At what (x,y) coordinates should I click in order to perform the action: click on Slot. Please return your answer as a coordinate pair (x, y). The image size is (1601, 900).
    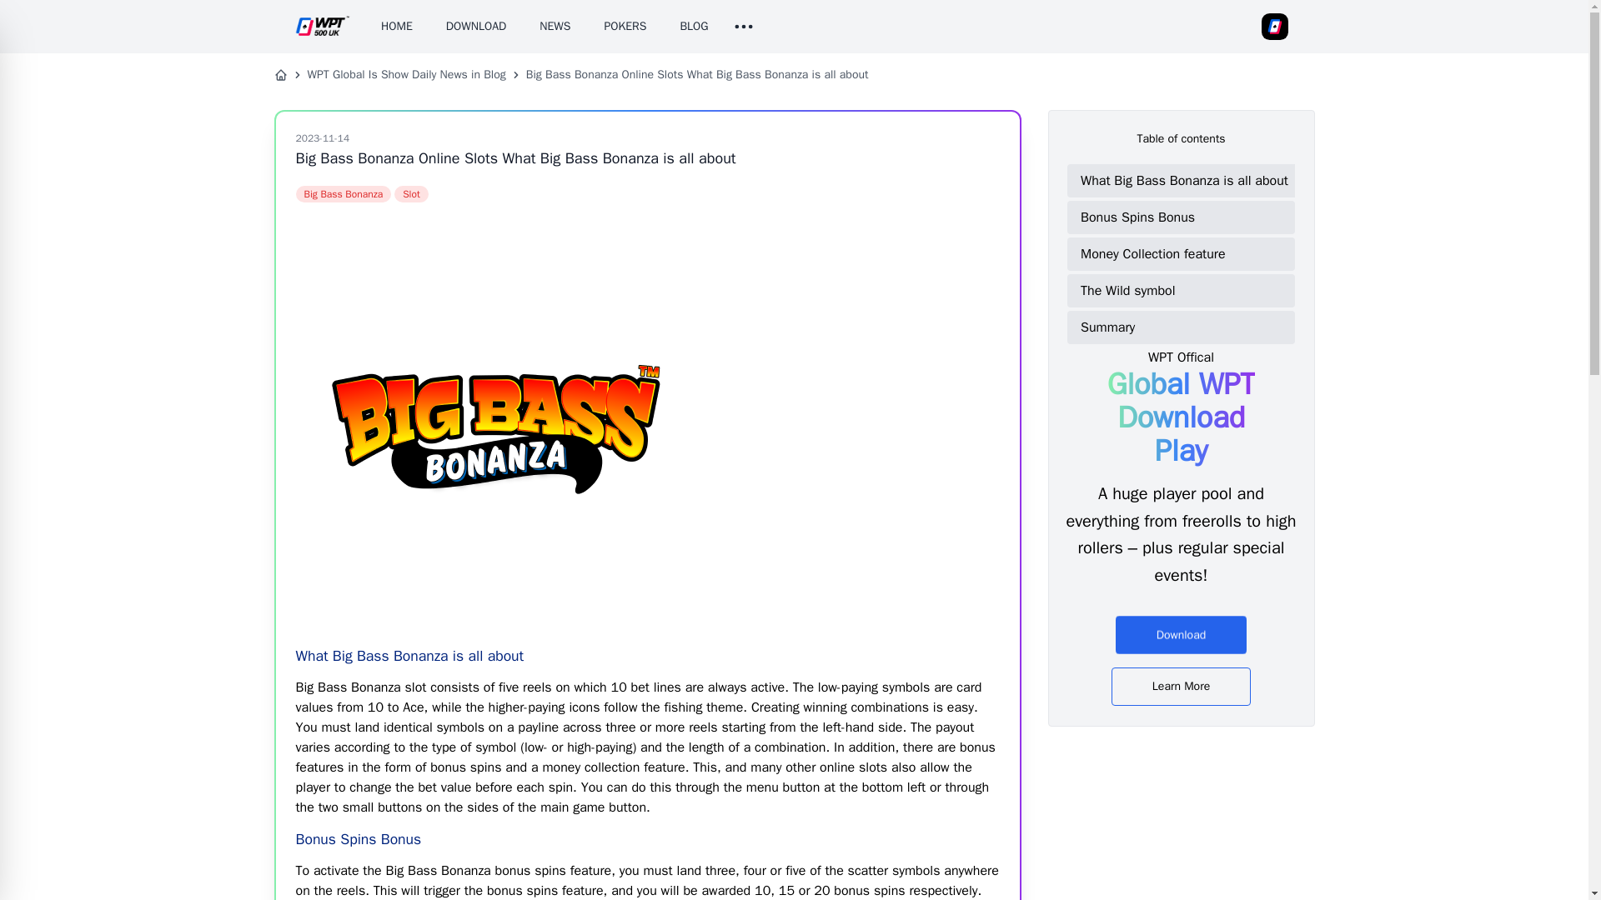
    Looking at the image, I should click on (411, 193).